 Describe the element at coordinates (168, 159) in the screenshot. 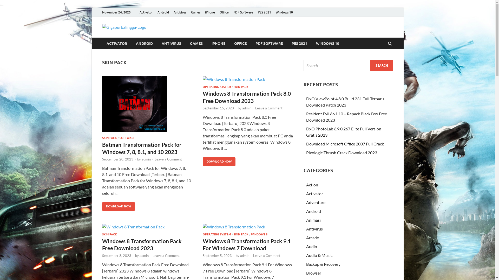

I see `Leave a Comment` at that location.